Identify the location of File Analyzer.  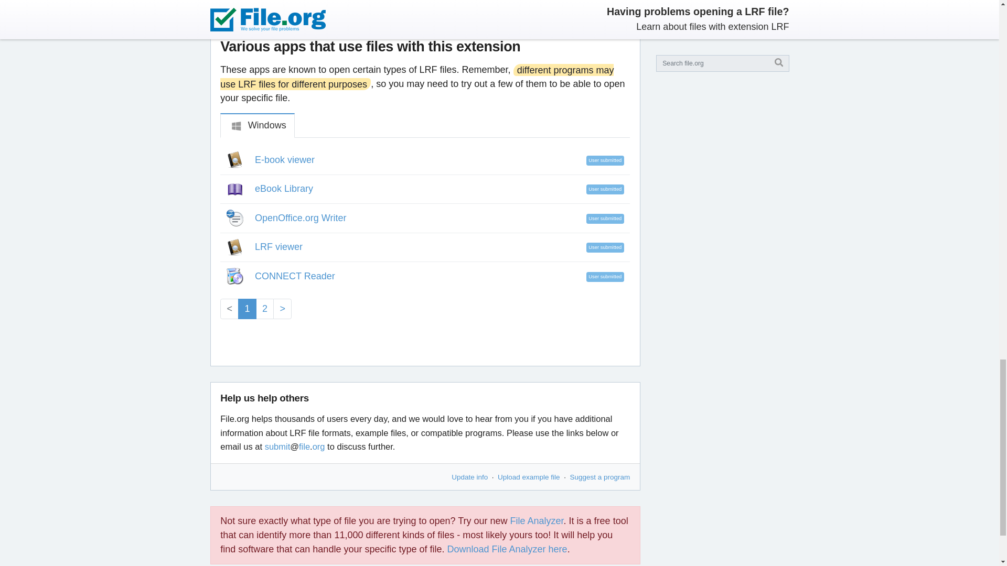
(537, 521).